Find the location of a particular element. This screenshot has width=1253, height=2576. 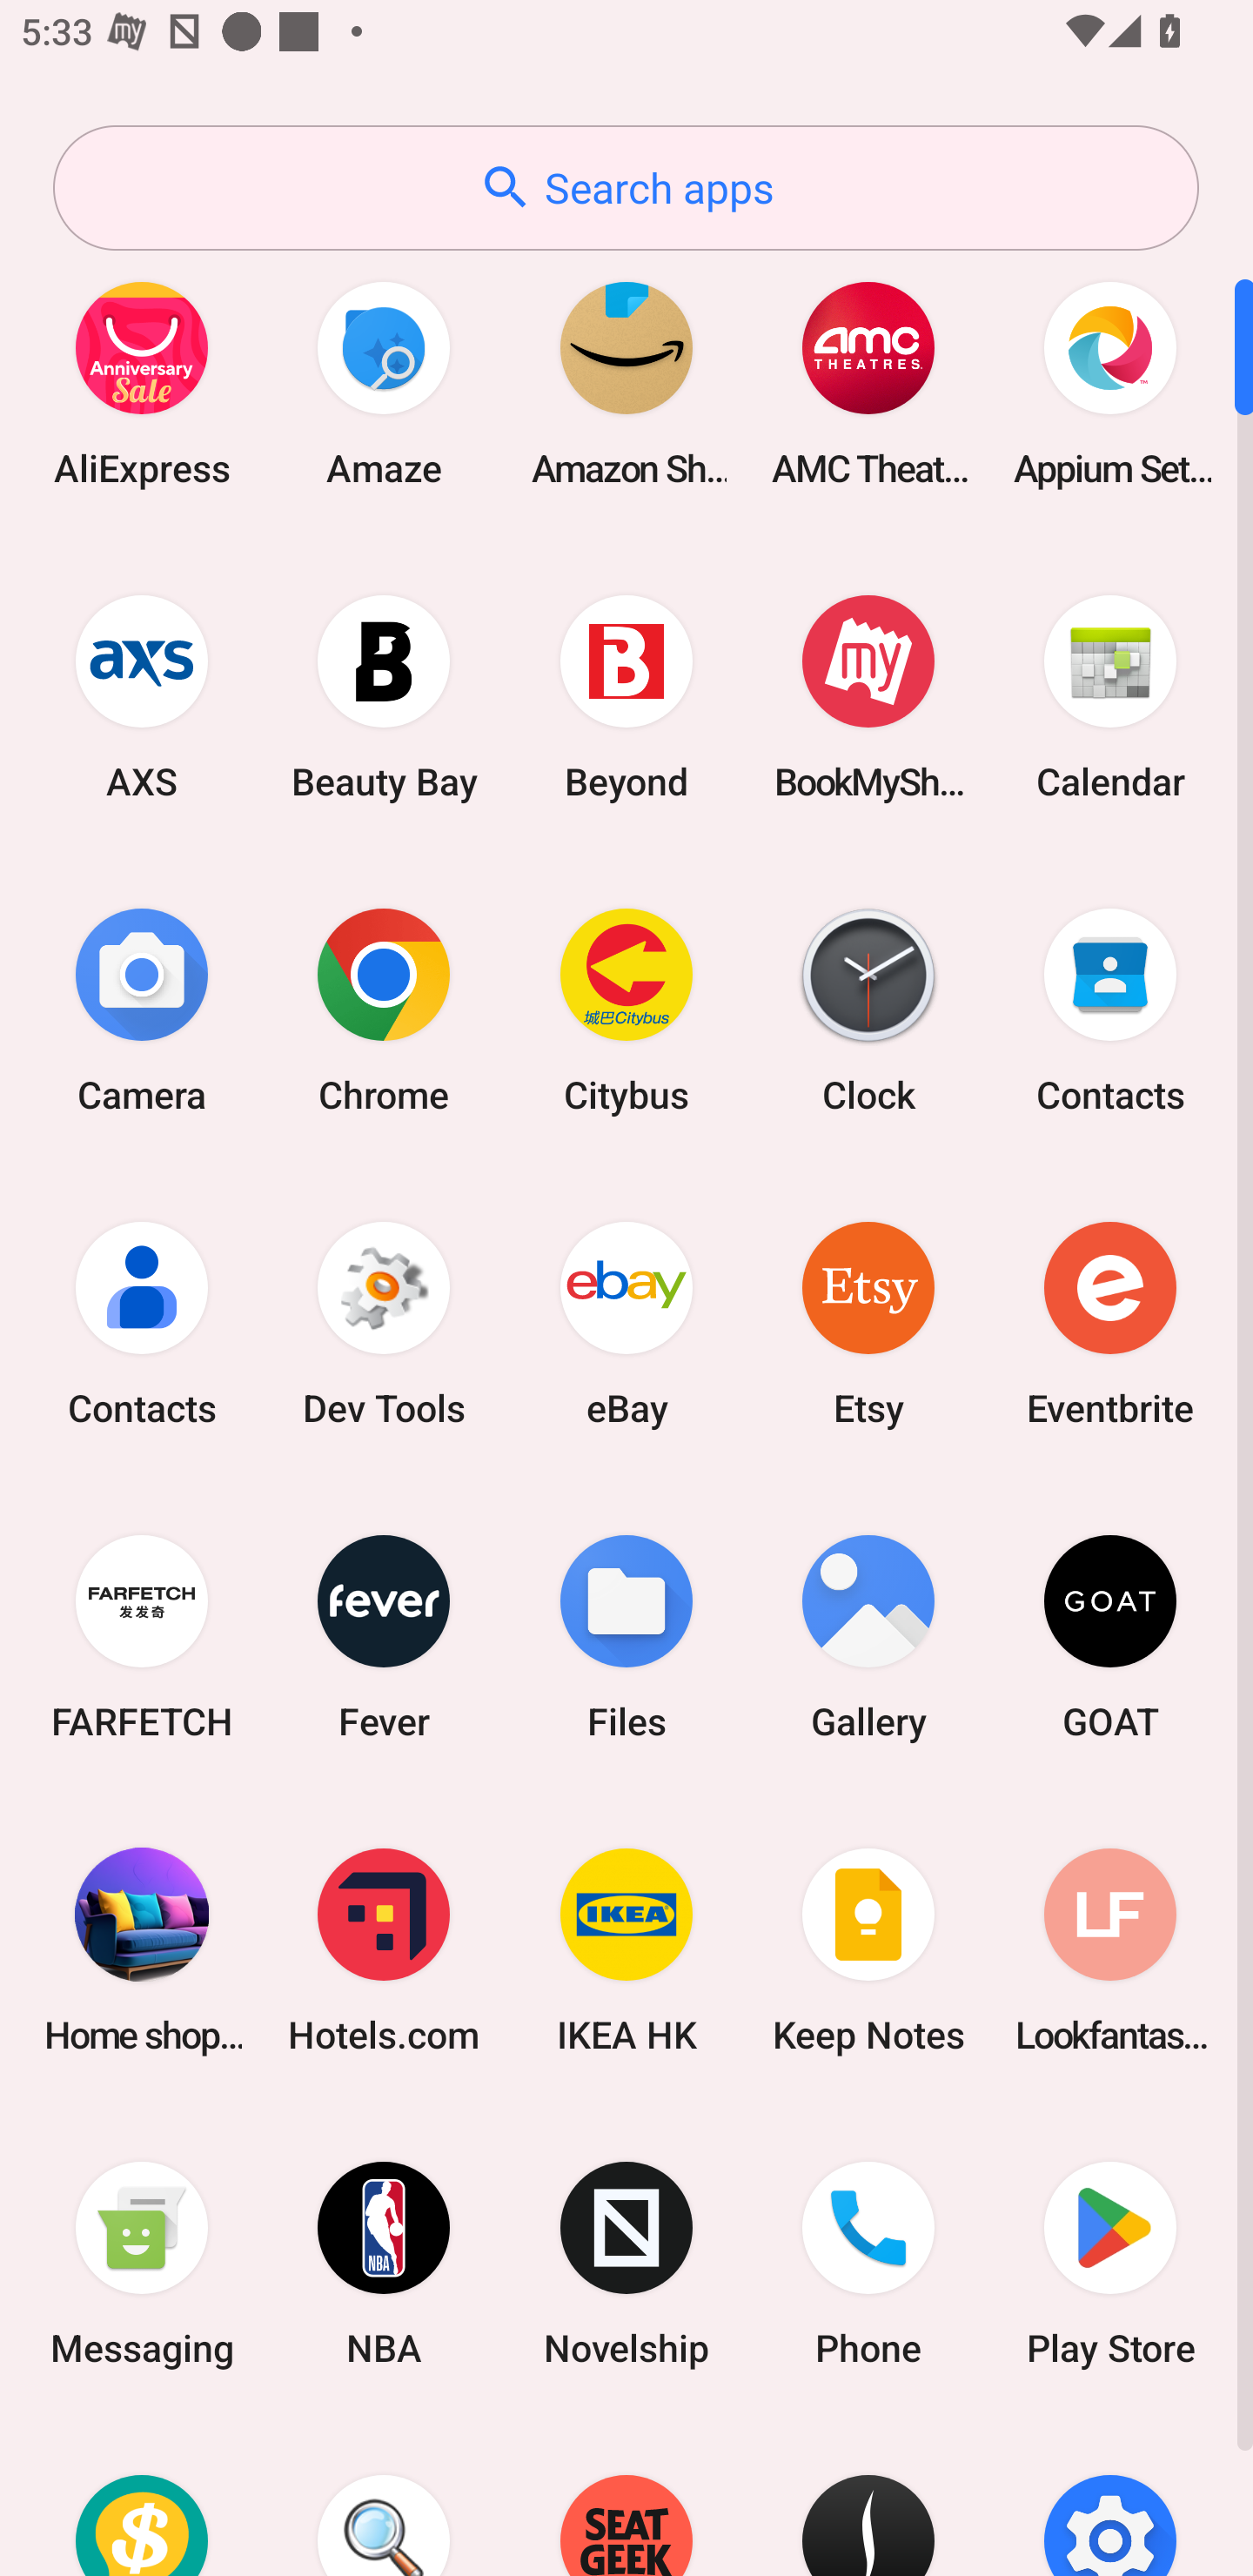

Amazon Shopping is located at coordinates (626, 383).